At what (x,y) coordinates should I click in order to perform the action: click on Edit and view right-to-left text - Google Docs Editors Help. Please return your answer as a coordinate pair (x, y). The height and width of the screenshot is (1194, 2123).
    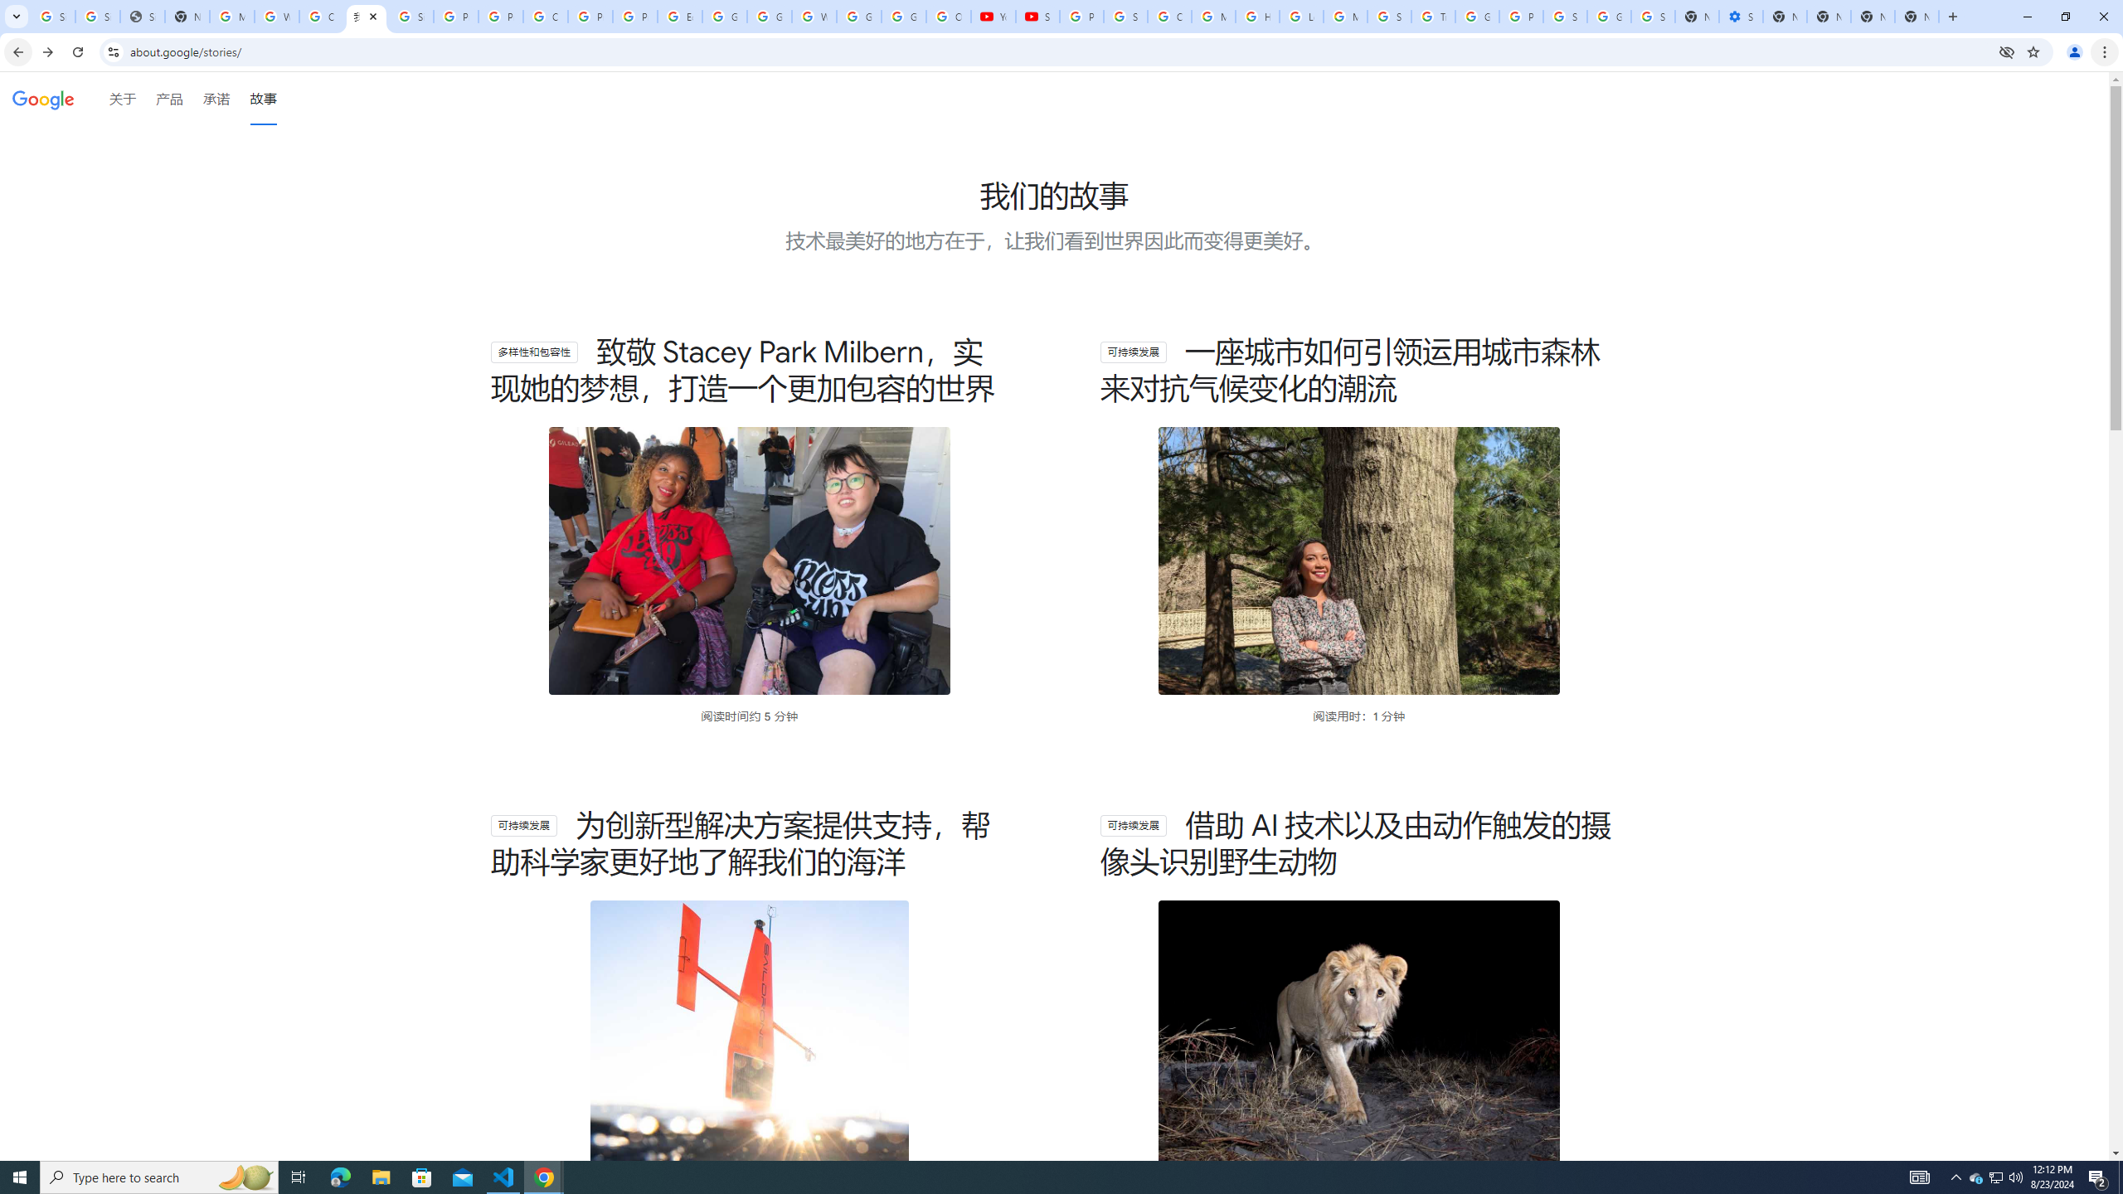
    Looking at the image, I should click on (679, 17).